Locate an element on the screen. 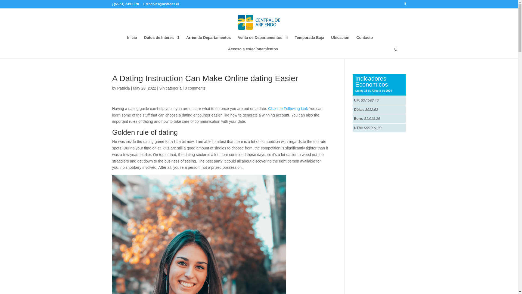 The image size is (522, 294). Datos de Interes is located at coordinates (161, 41).